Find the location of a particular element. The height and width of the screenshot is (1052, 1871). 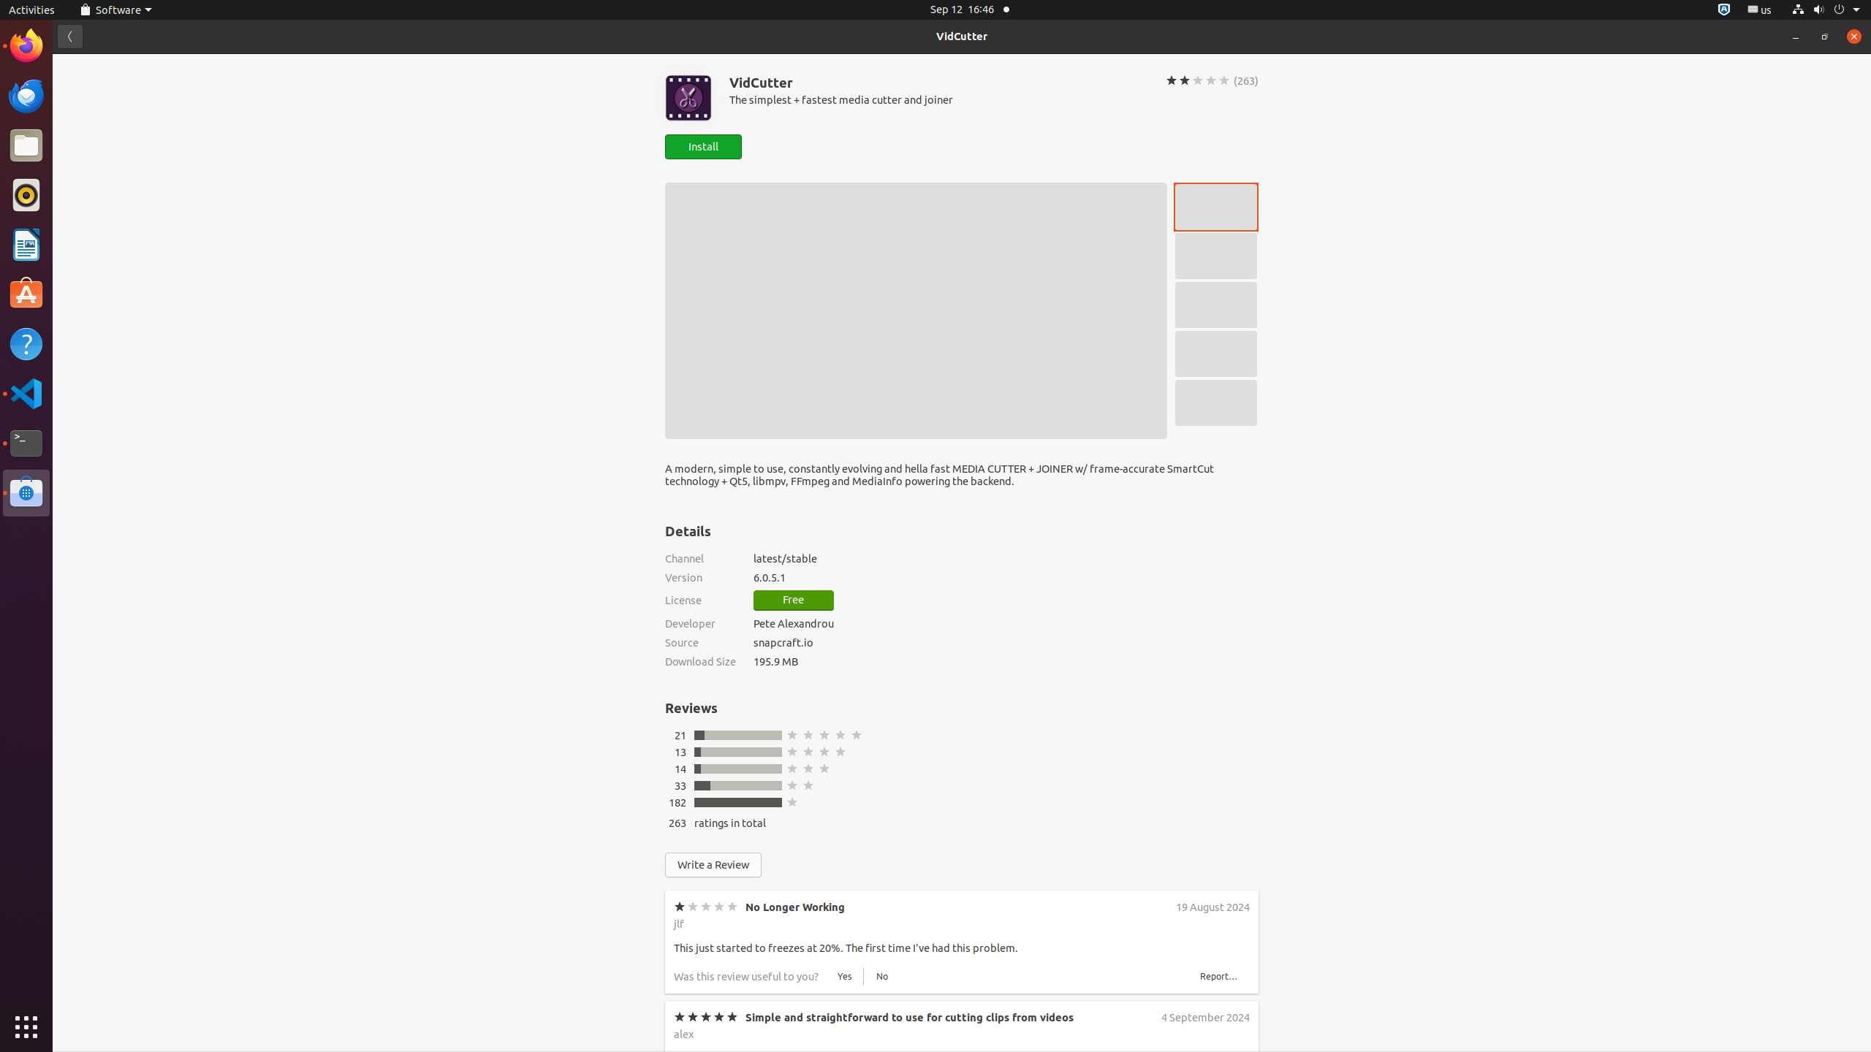

Great Application is located at coordinates (792, 1250).